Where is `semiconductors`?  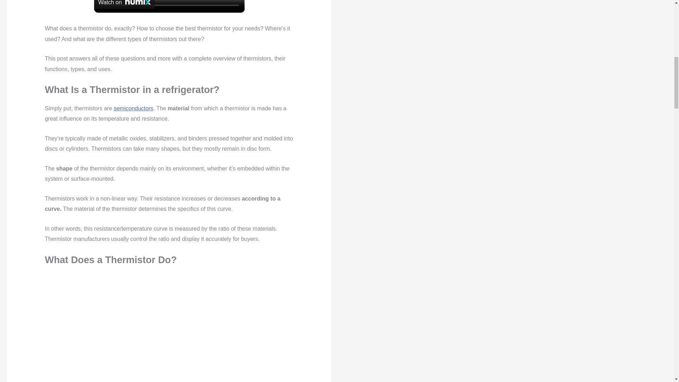
semiconductors is located at coordinates (133, 108).